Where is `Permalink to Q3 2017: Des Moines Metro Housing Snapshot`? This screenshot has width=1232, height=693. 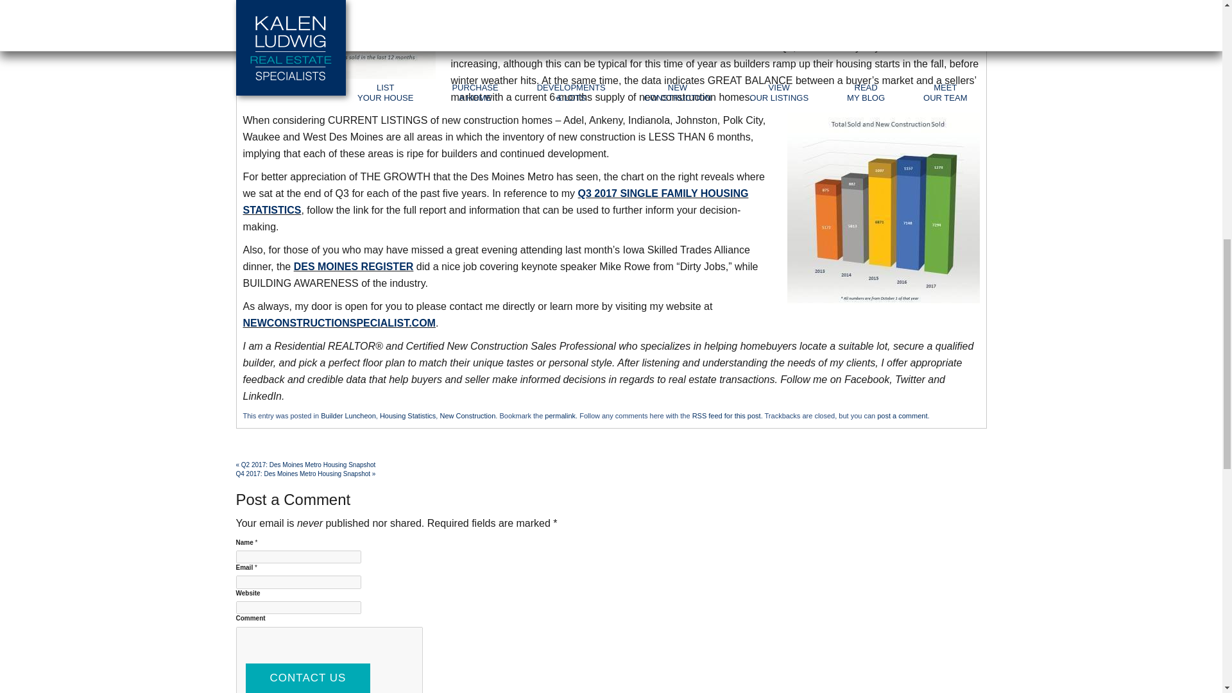
Permalink to Q3 2017: Des Moines Metro Housing Snapshot is located at coordinates (560, 416).